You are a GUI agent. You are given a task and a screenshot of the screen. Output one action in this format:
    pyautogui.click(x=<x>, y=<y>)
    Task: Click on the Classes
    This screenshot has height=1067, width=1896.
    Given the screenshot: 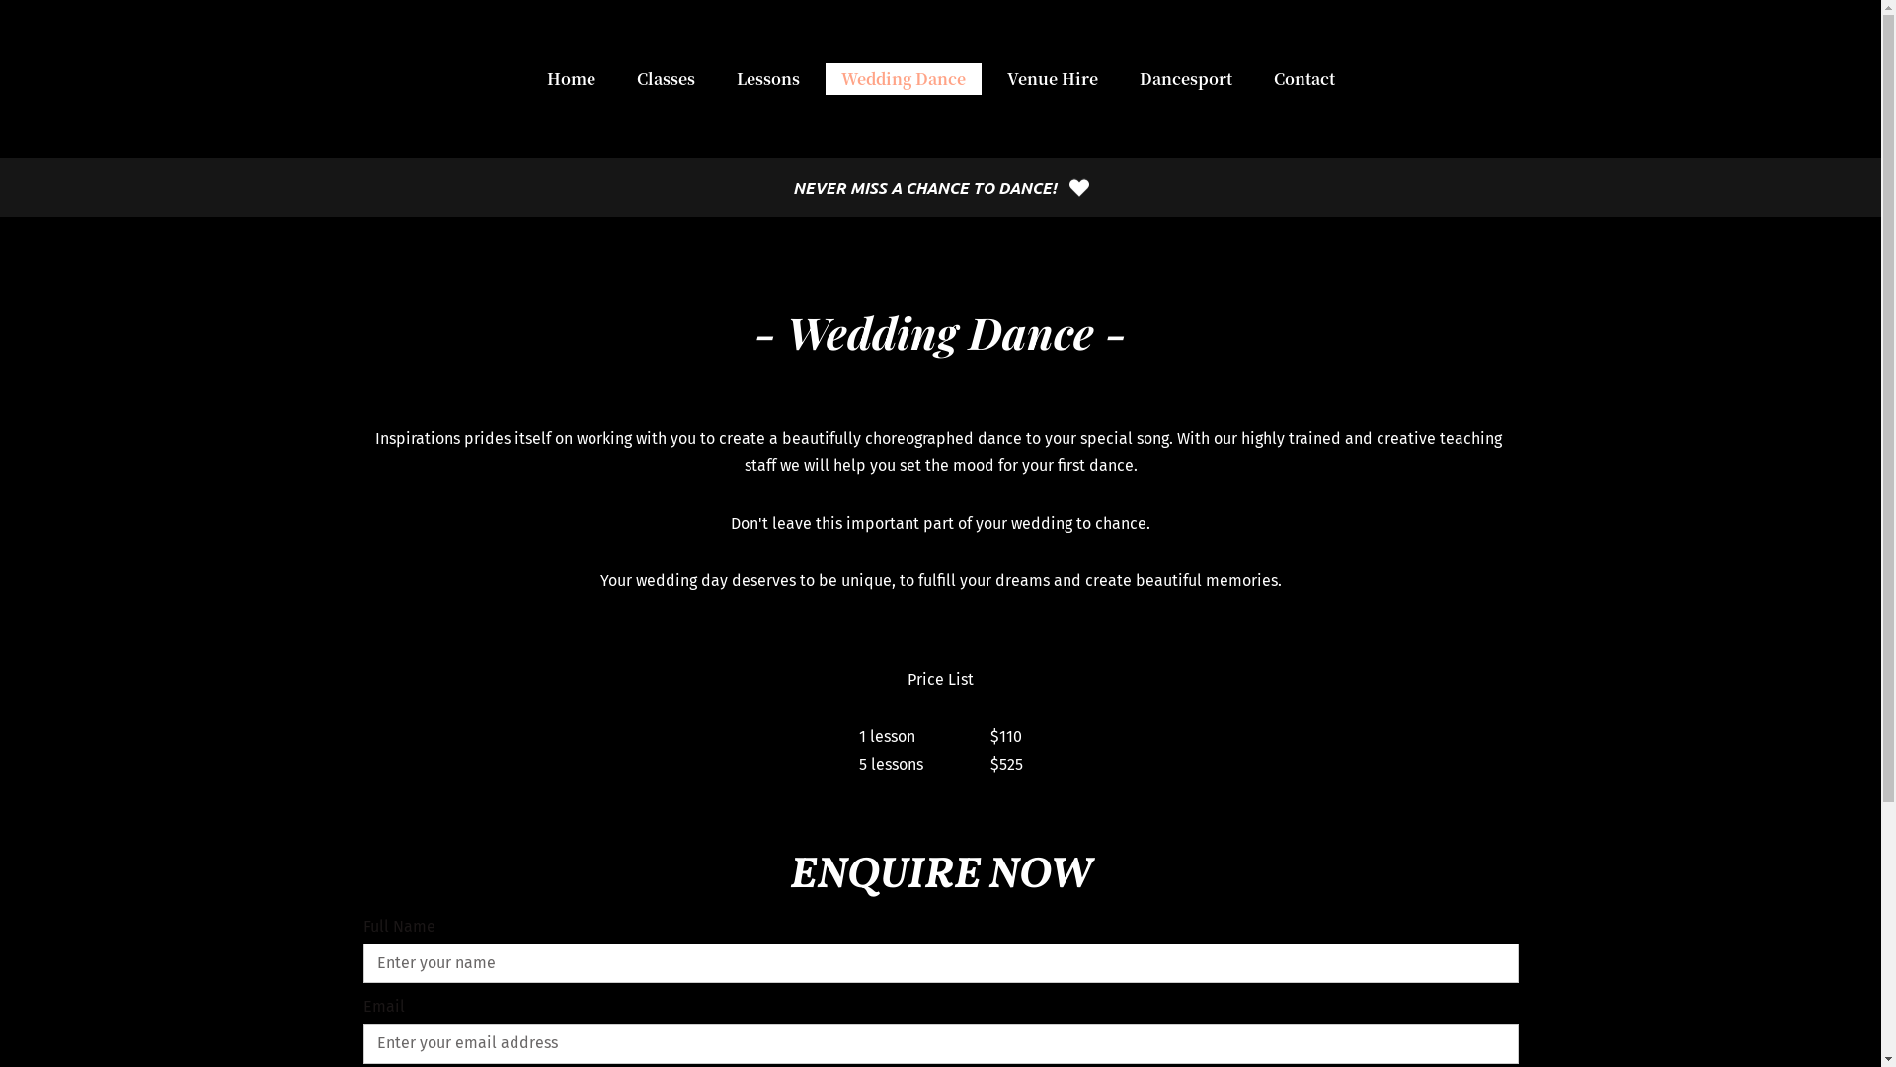 What is the action you would take?
    pyautogui.click(x=666, y=79)
    